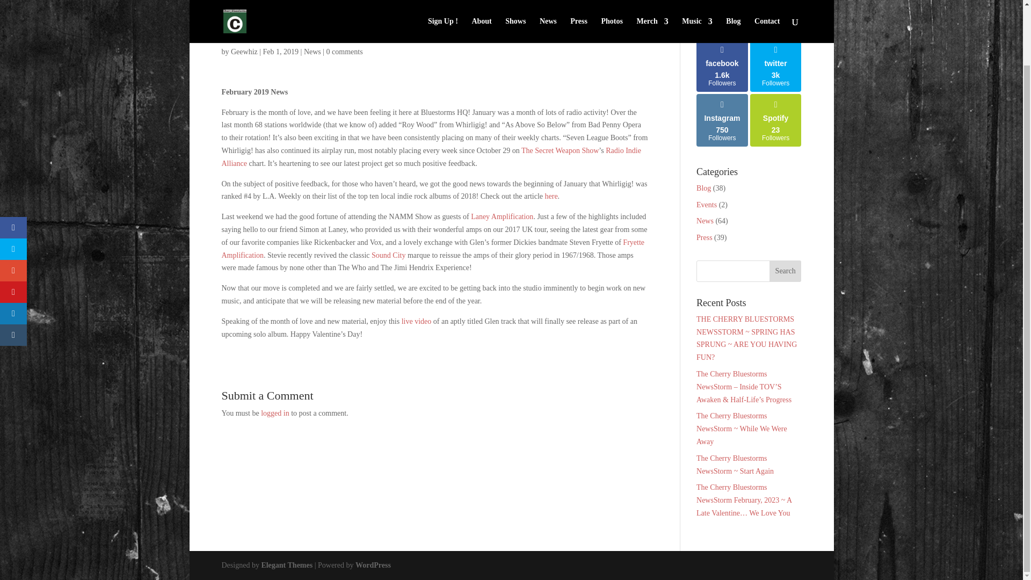 Image resolution: width=1031 pixels, height=580 pixels. Describe the element at coordinates (244, 52) in the screenshot. I see `Posts by Geewhiz` at that location.